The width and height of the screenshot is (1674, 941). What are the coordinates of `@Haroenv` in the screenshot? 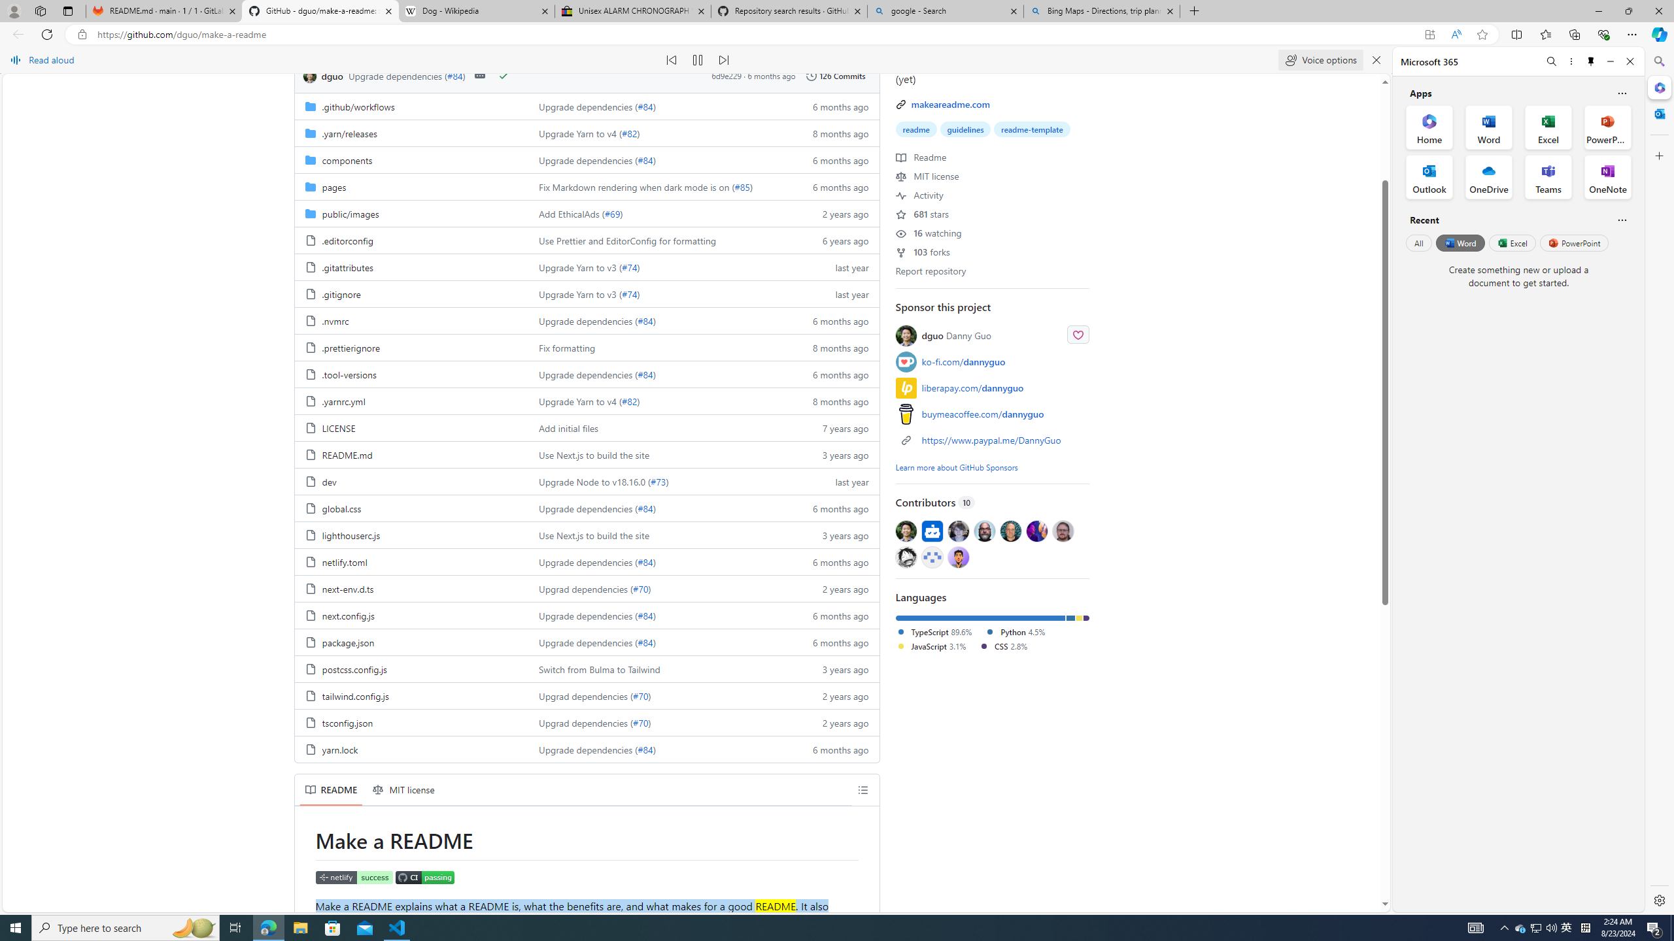 It's located at (1037, 531).